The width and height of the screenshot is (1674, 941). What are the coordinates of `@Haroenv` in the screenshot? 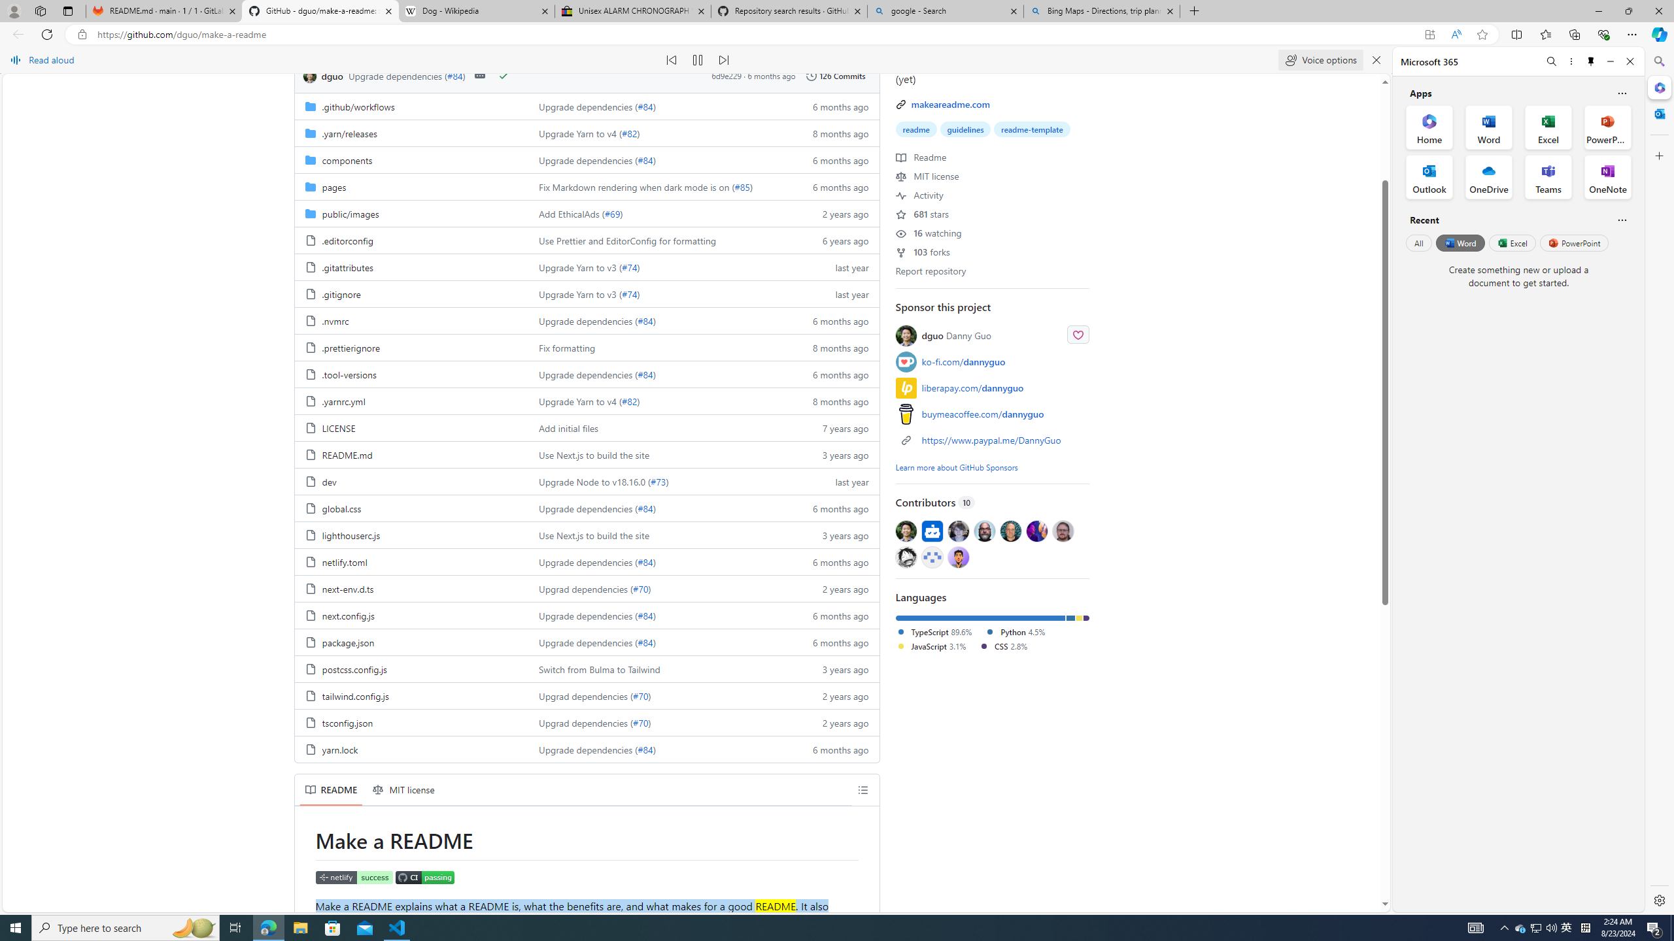 It's located at (1037, 531).